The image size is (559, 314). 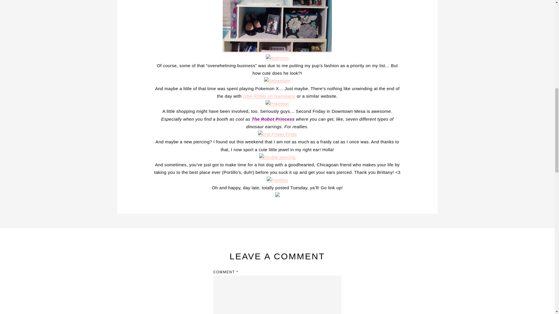 I want to click on Bedroom by sincerelydanirose, on Flickr, so click(x=277, y=58).